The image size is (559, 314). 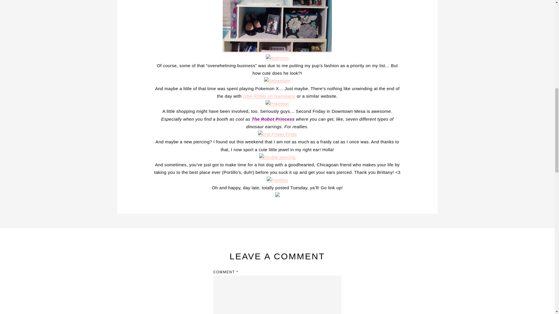 I want to click on Bedroom by sincerelydanirose, on Flickr, so click(x=277, y=58).